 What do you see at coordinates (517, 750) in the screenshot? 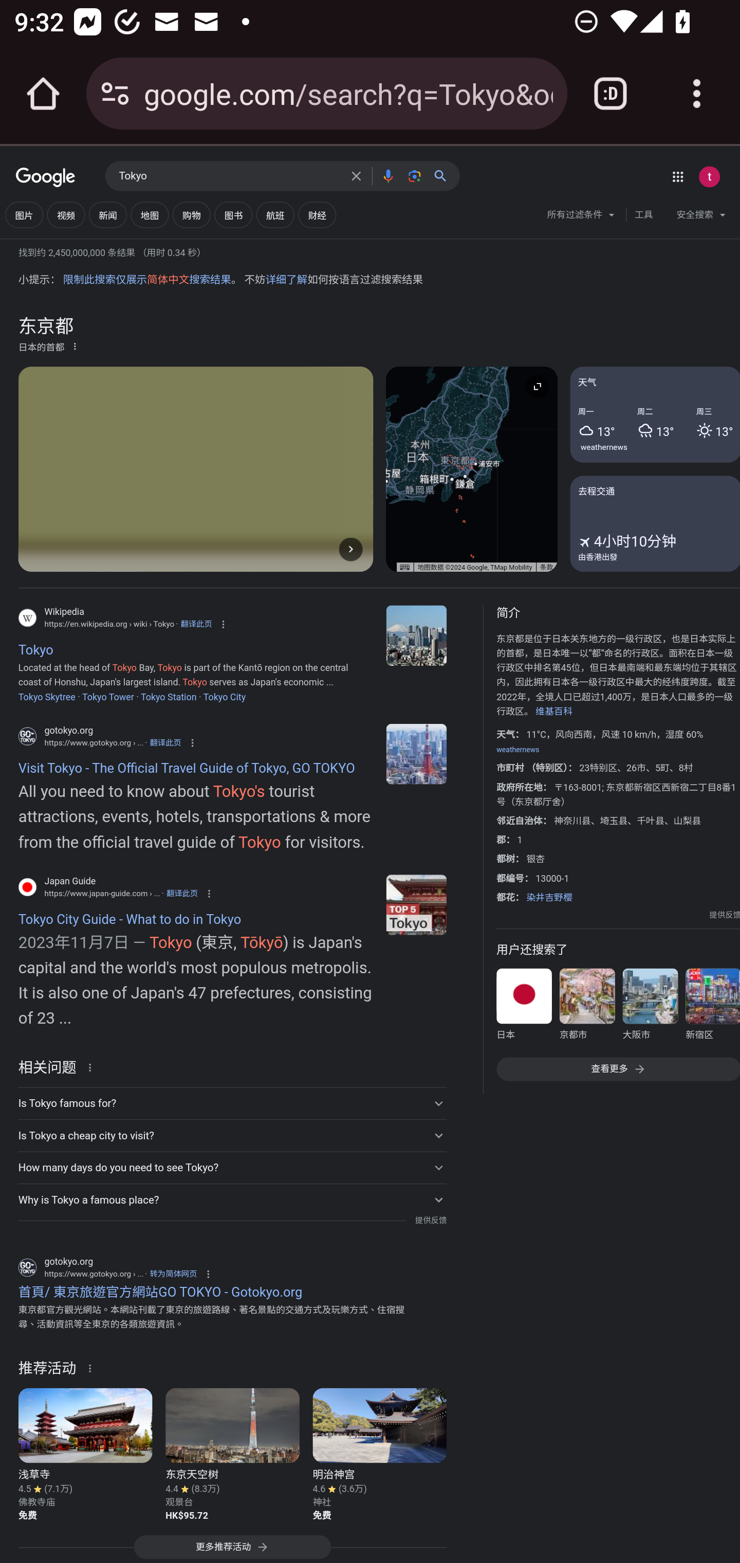
I see `weathernews` at bounding box center [517, 750].